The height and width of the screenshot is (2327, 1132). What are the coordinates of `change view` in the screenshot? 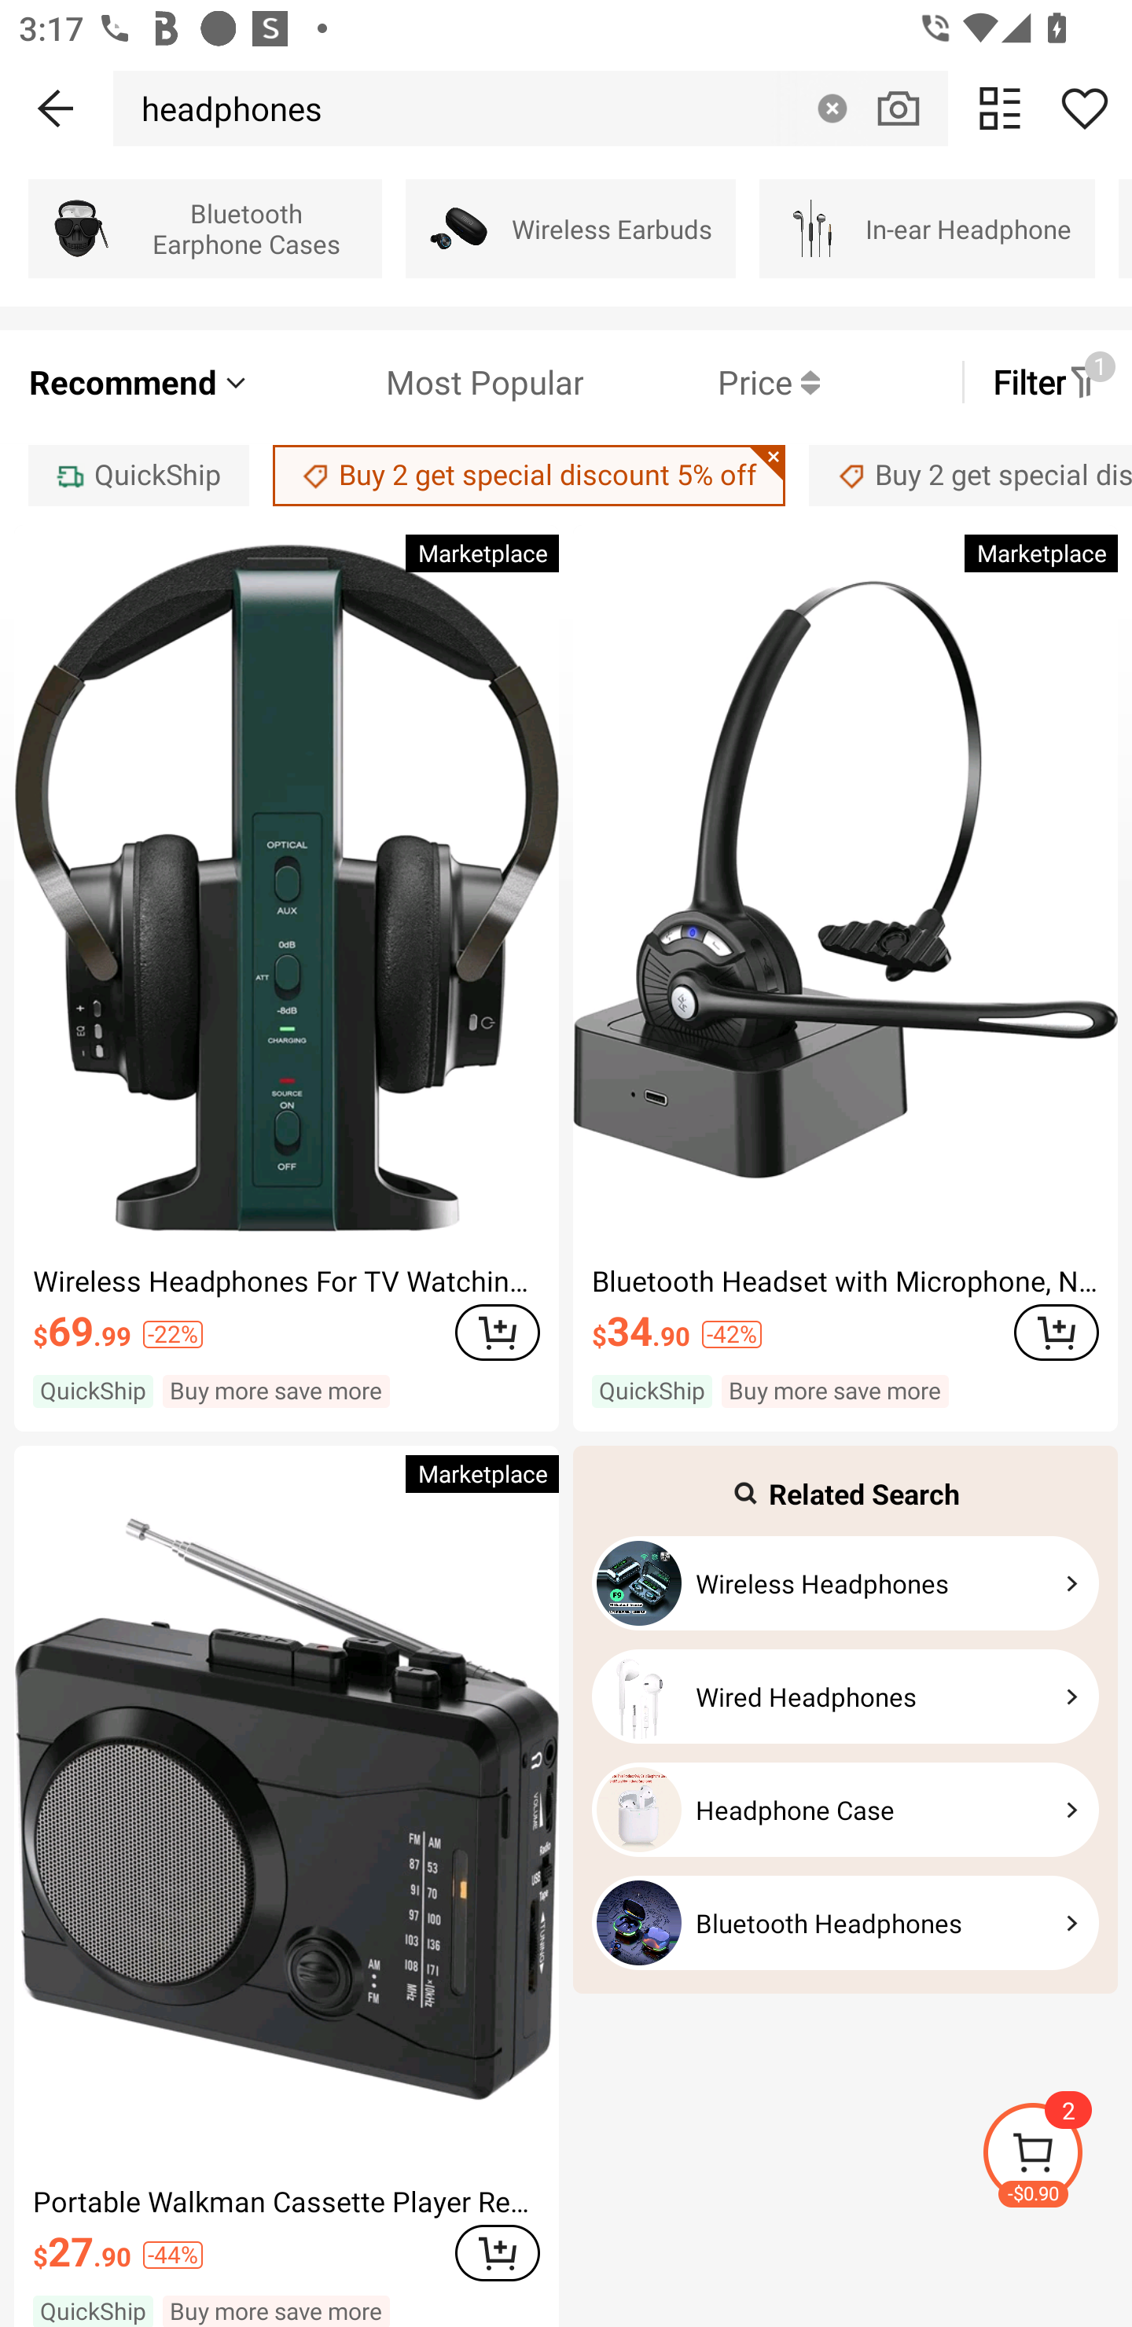 It's located at (1000, 108).